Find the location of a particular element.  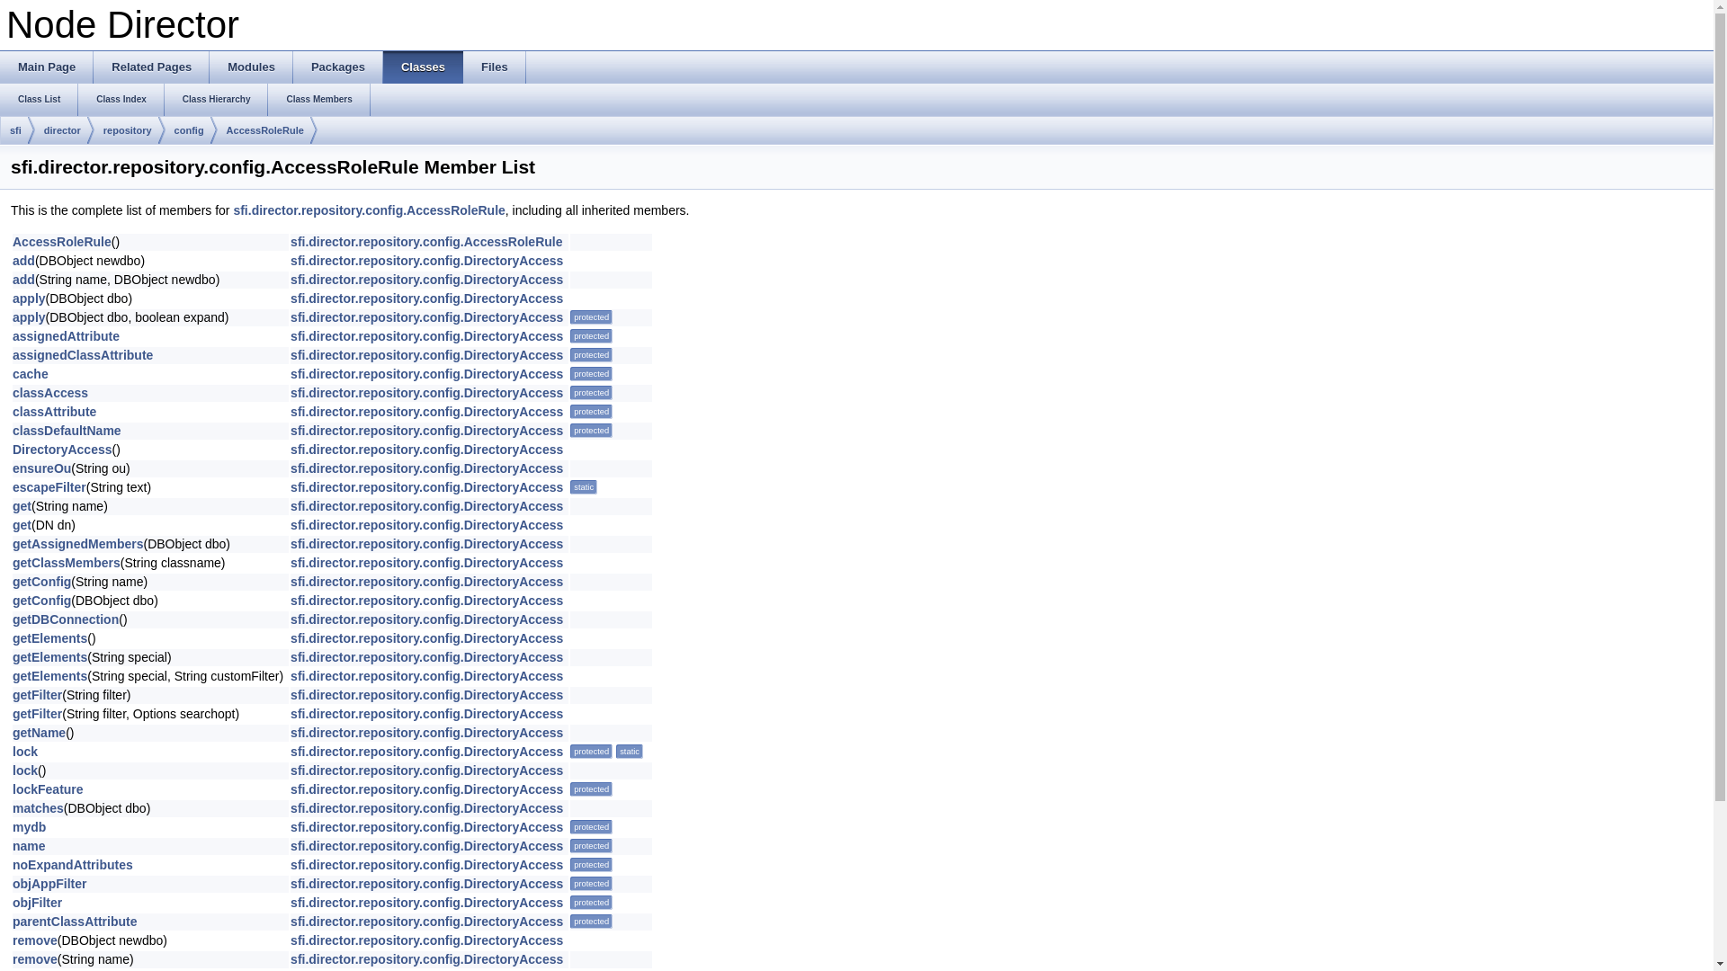

sfi.director.repository.config.DirectoryAccess is located at coordinates (426, 619).